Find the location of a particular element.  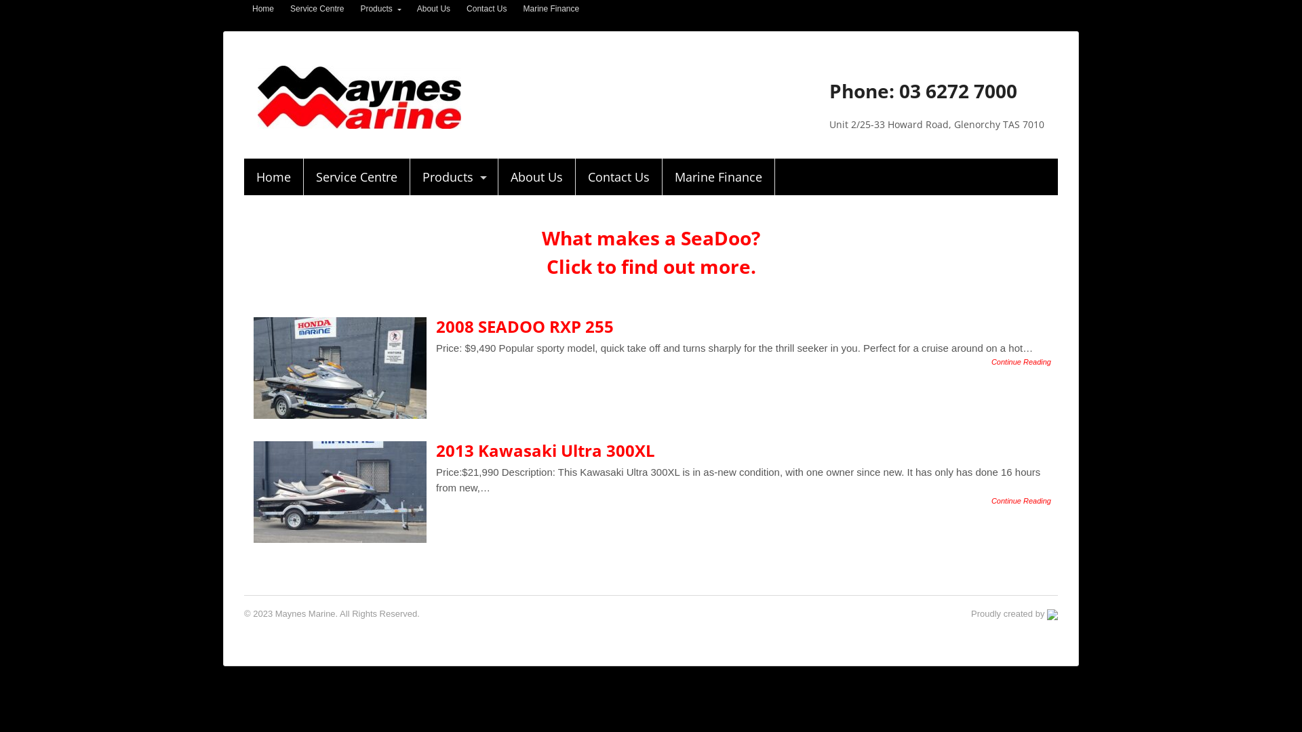

2008 SEADOO RXP 255 is located at coordinates (525, 327).